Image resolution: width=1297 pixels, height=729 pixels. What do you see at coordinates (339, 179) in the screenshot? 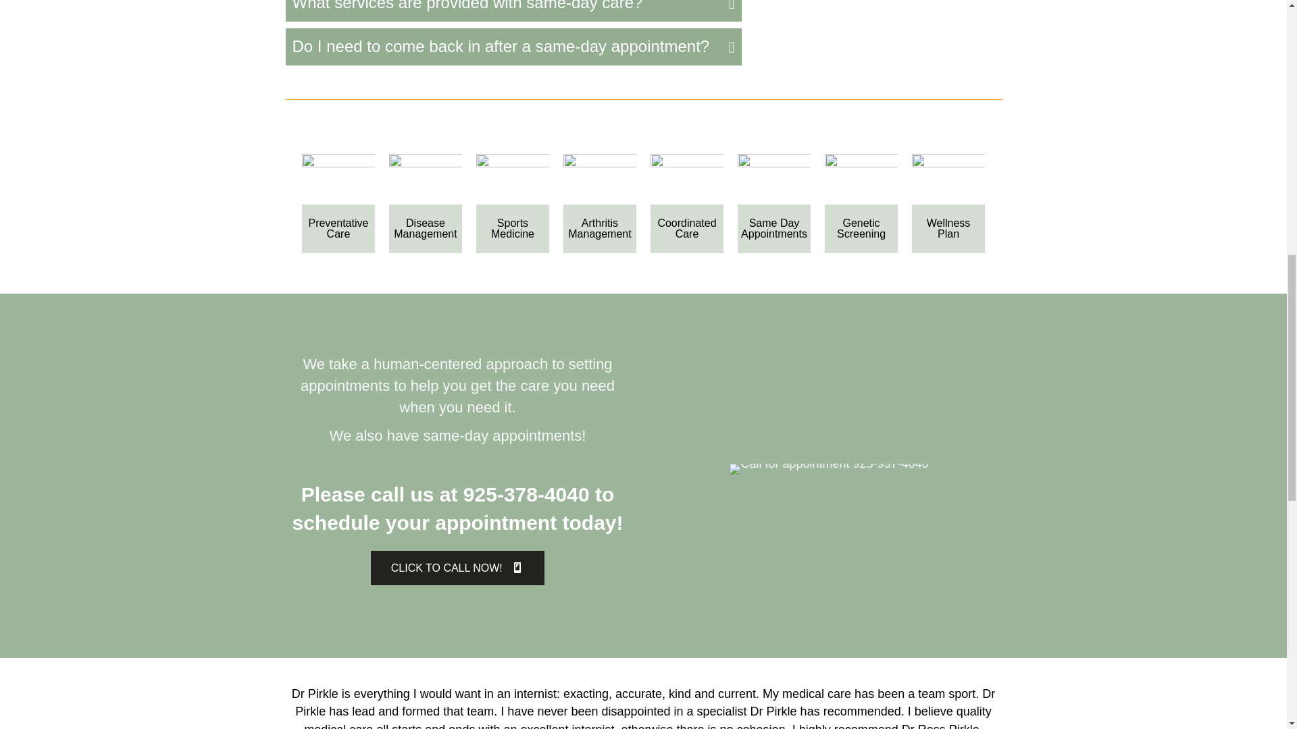
I see `prevention` at bounding box center [339, 179].